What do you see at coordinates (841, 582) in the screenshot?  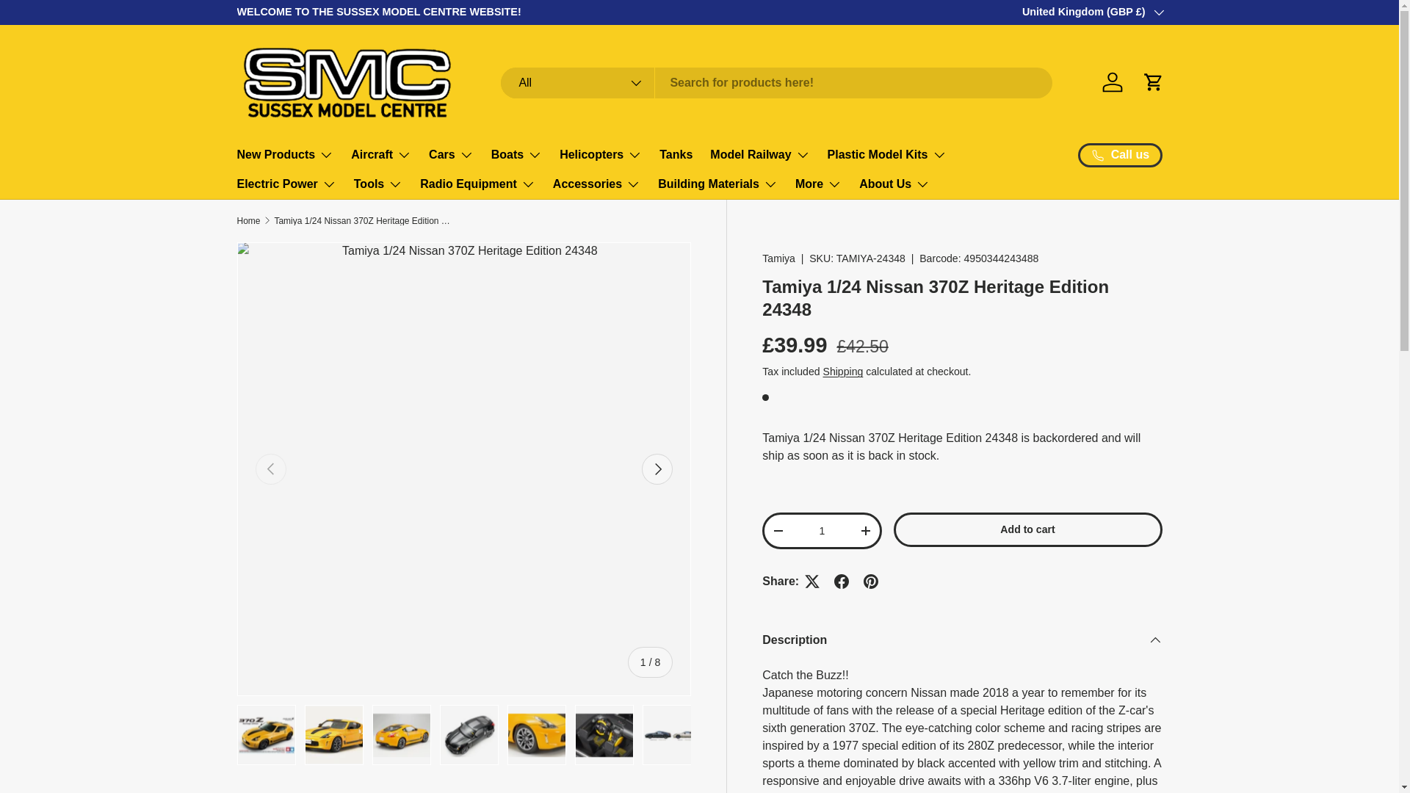 I see `Share on Facebook` at bounding box center [841, 582].